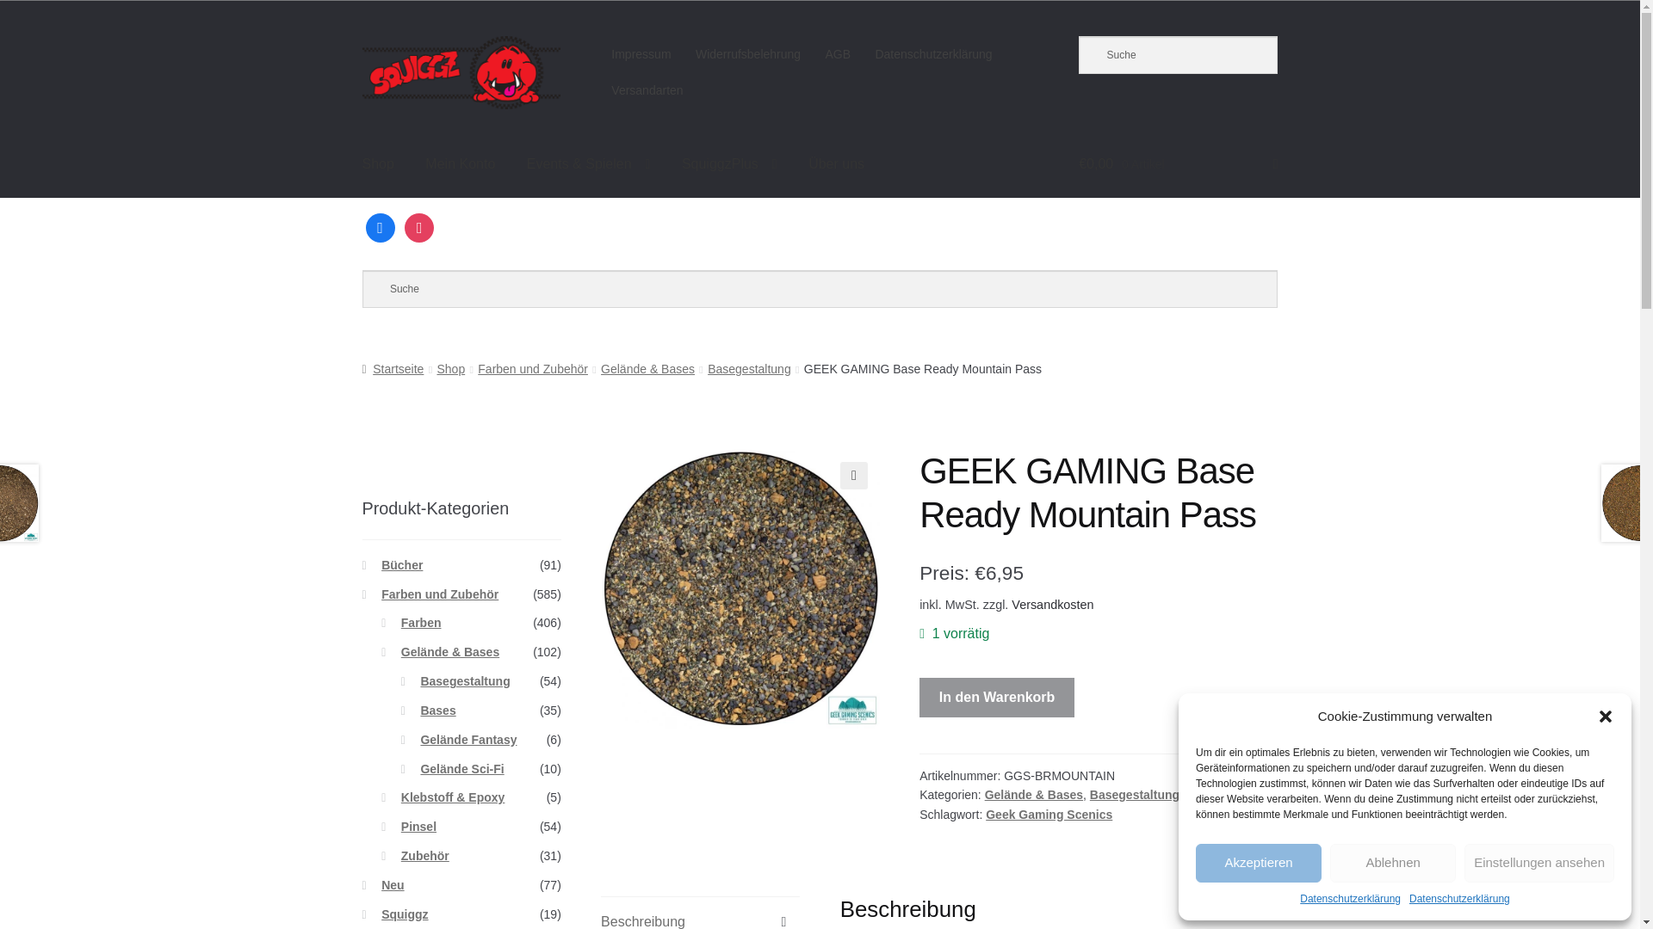 The height and width of the screenshot is (929, 1653). What do you see at coordinates (380, 227) in the screenshot?
I see `Facebook` at bounding box center [380, 227].